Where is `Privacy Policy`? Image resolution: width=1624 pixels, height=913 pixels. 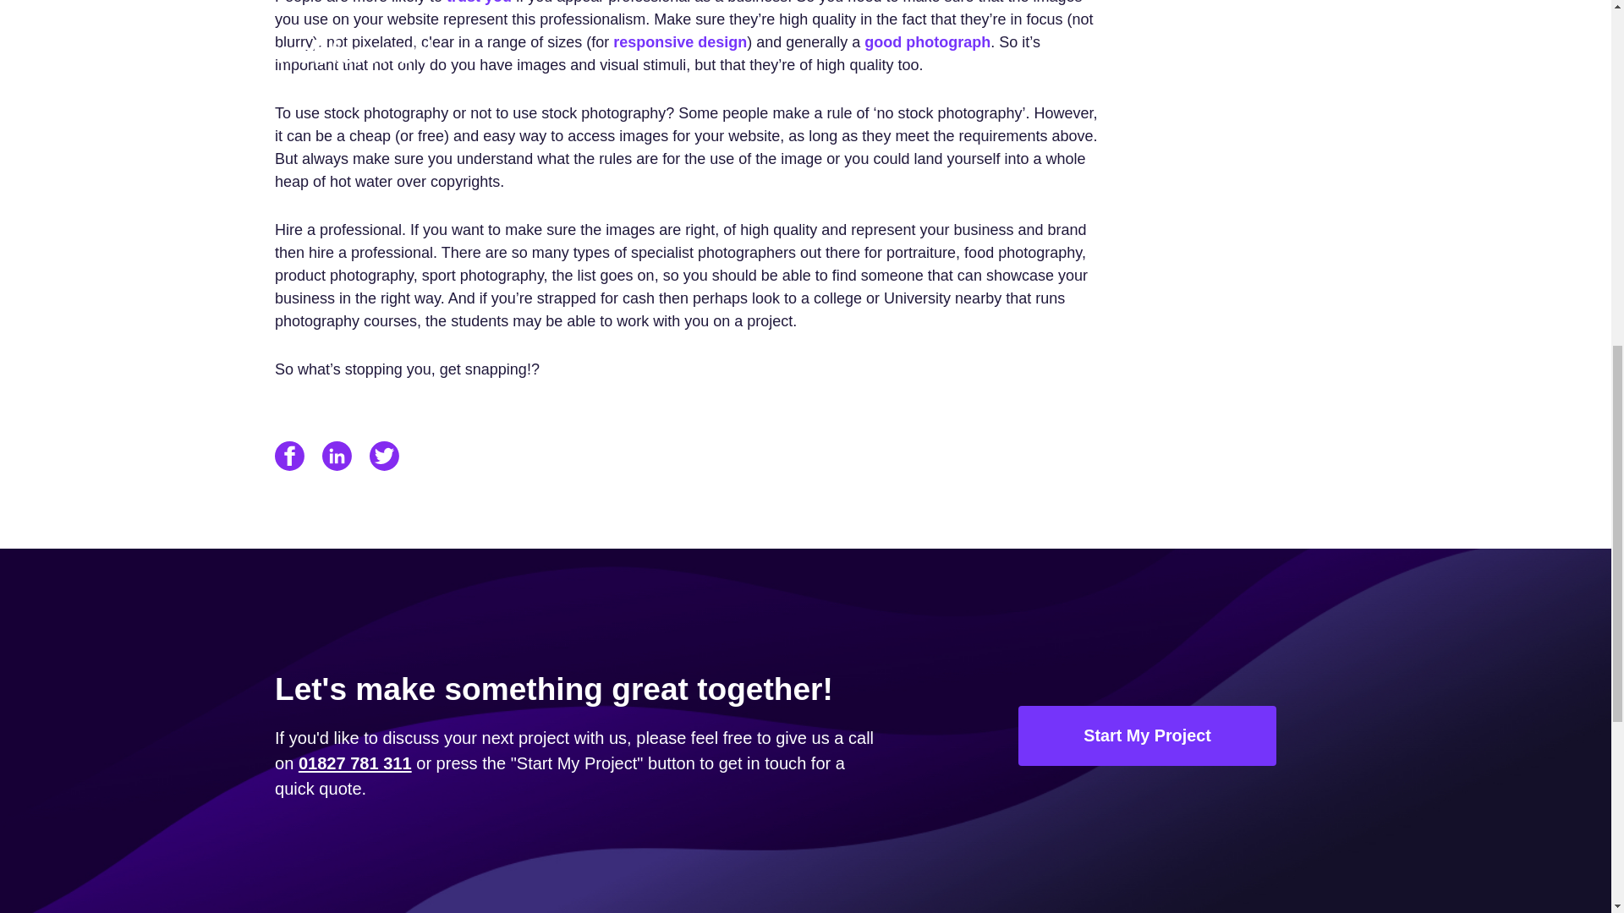 Privacy Policy is located at coordinates (1314, 44).